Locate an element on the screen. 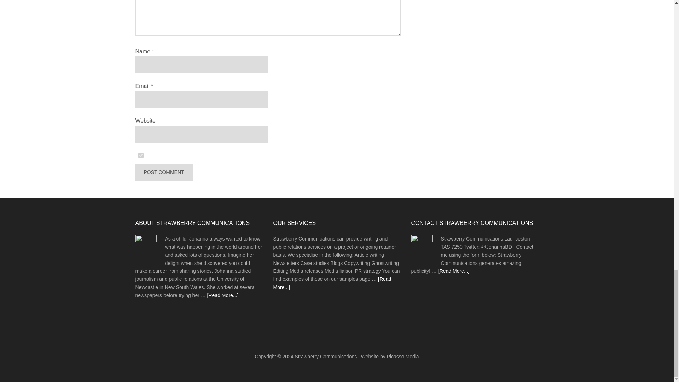 This screenshot has width=679, height=382. on is located at coordinates (141, 156).